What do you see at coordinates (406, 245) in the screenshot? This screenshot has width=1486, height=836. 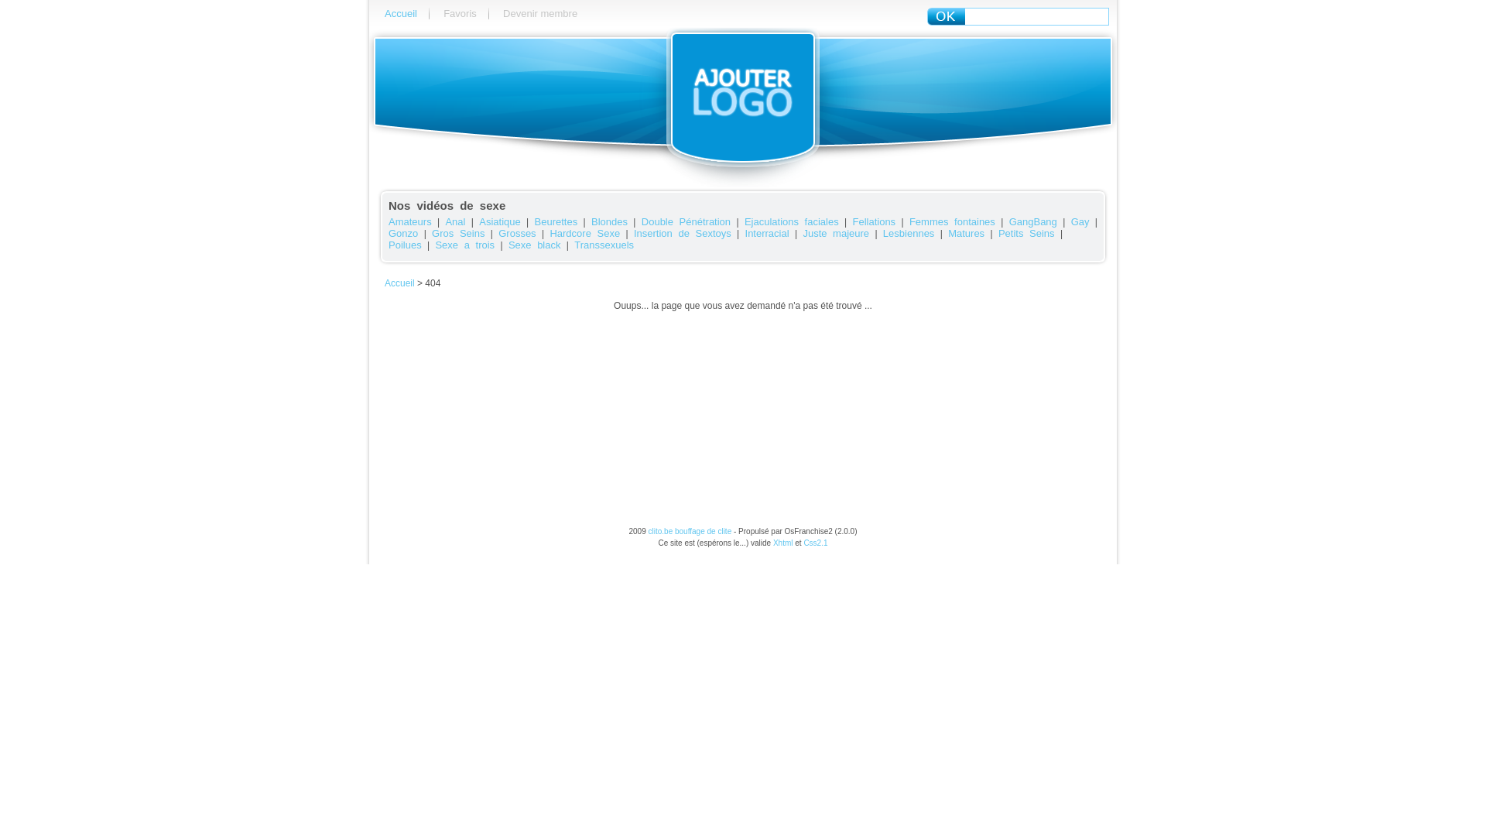 I see `Poilues` at bounding box center [406, 245].